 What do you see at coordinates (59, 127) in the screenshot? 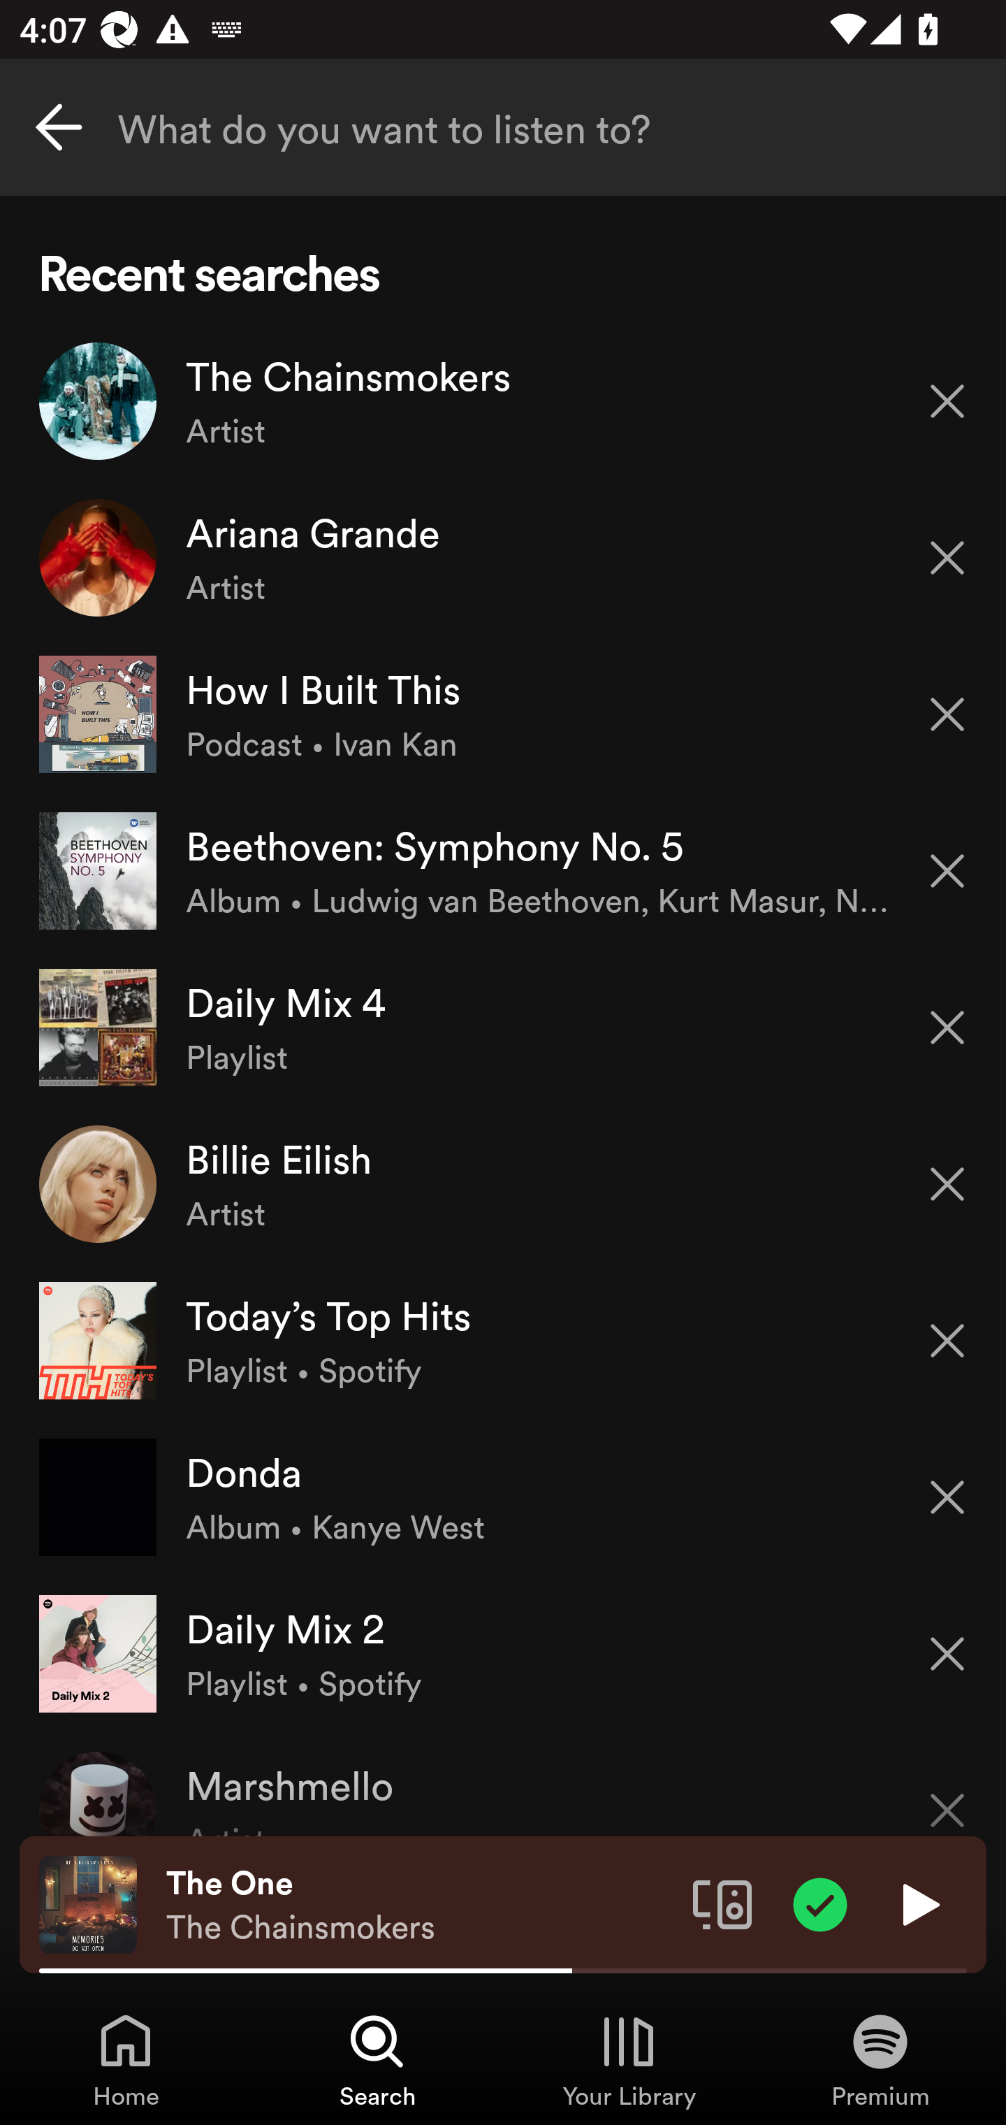
I see `Cancel` at bounding box center [59, 127].